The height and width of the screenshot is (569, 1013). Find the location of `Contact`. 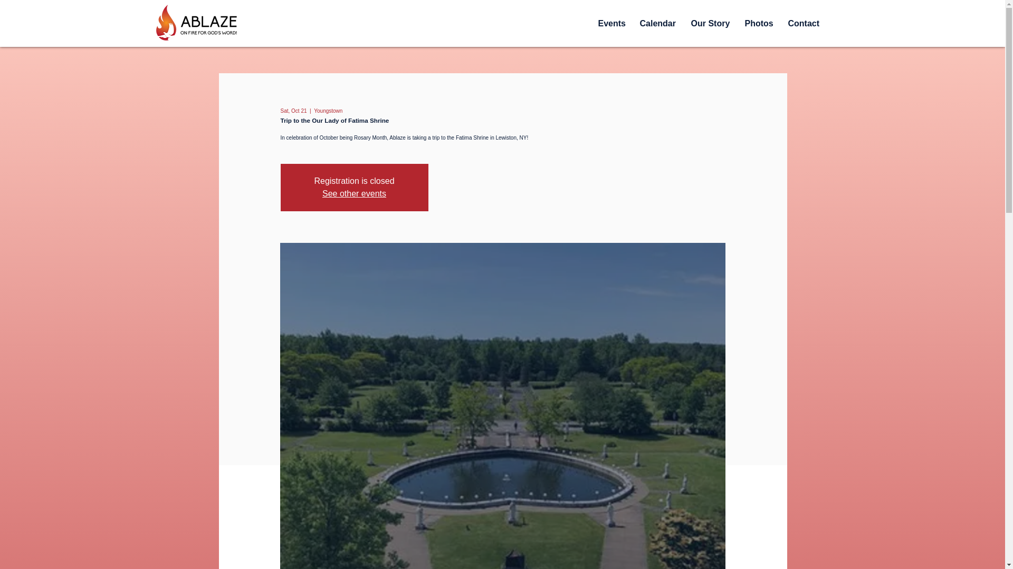

Contact is located at coordinates (803, 24).